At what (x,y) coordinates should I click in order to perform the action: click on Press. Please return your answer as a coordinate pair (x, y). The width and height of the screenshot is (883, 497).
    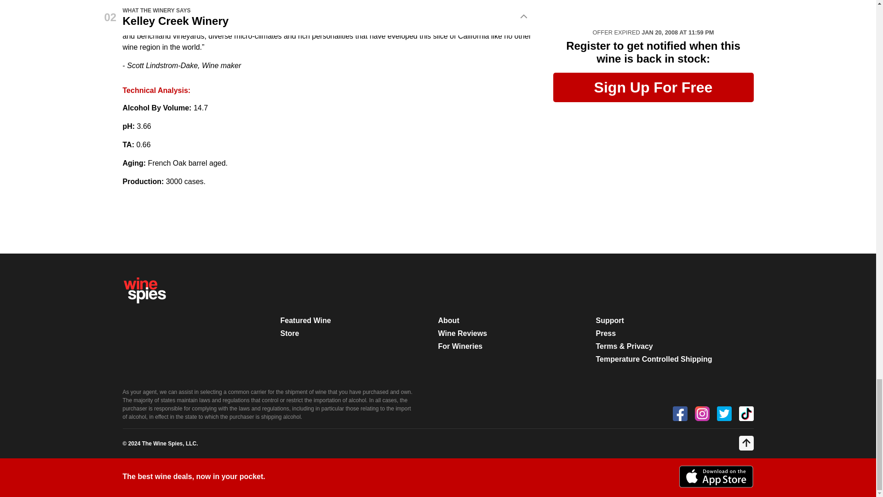
    Looking at the image, I should click on (606, 333).